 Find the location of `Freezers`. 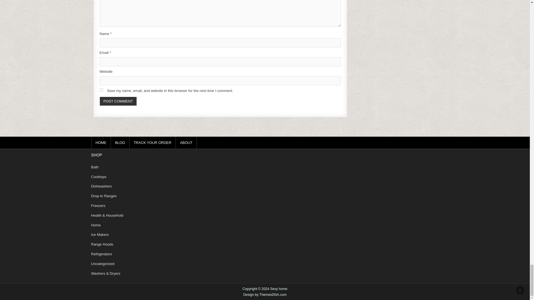

Freezers is located at coordinates (98, 206).